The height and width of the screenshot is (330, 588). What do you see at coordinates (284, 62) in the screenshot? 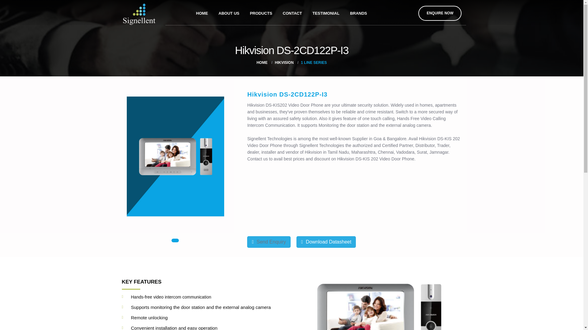
I see `HIKVISION` at bounding box center [284, 62].